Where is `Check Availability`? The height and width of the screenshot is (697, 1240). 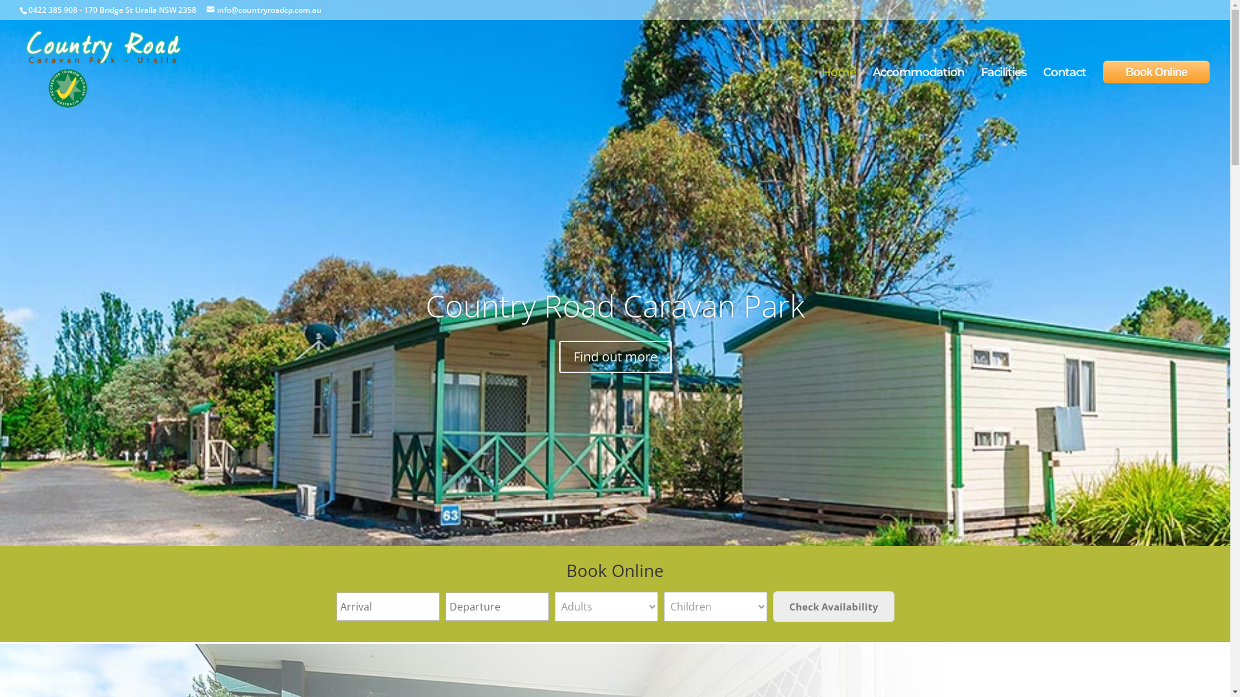
Check Availability is located at coordinates (833, 607).